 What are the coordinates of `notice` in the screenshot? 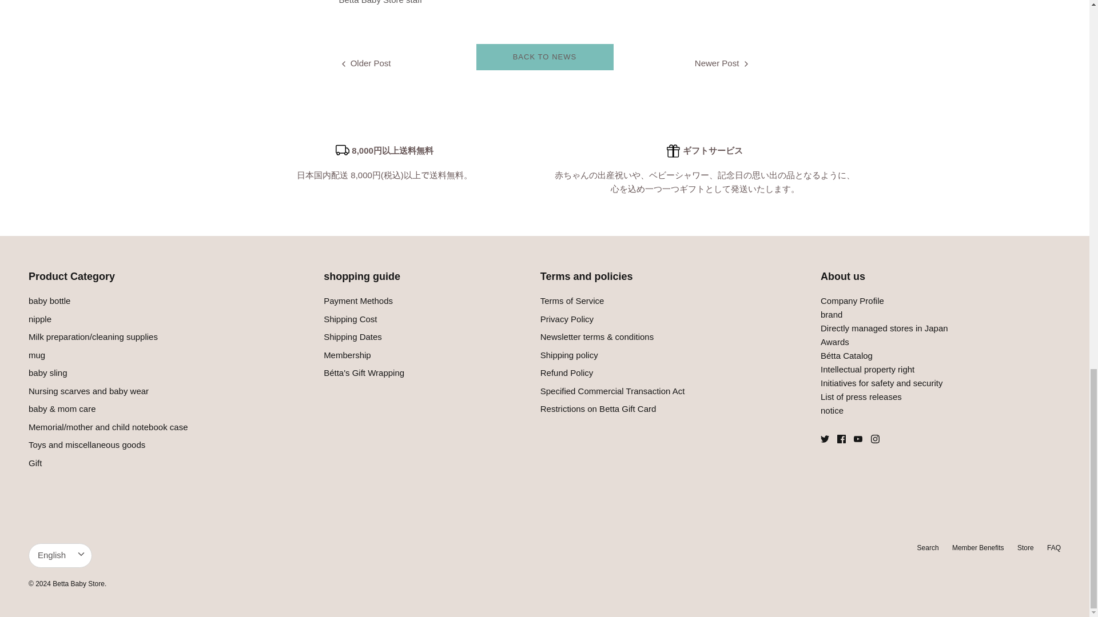 It's located at (832, 410).